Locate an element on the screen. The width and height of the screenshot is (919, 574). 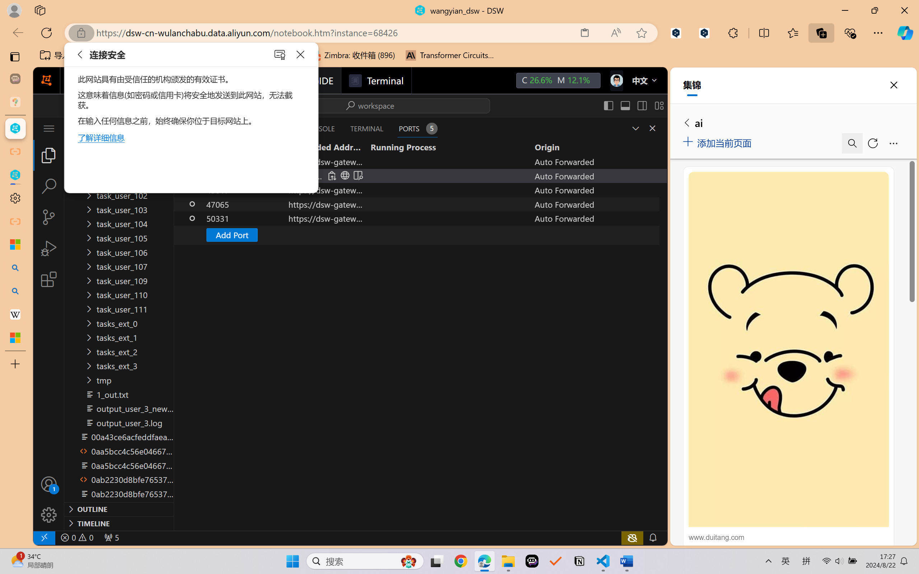
Restore Panel Size is located at coordinates (635, 128).